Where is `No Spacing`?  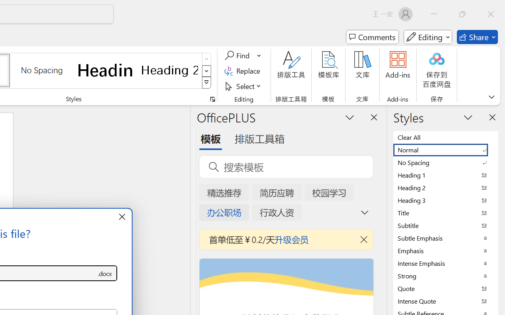
No Spacing is located at coordinates (446, 162).